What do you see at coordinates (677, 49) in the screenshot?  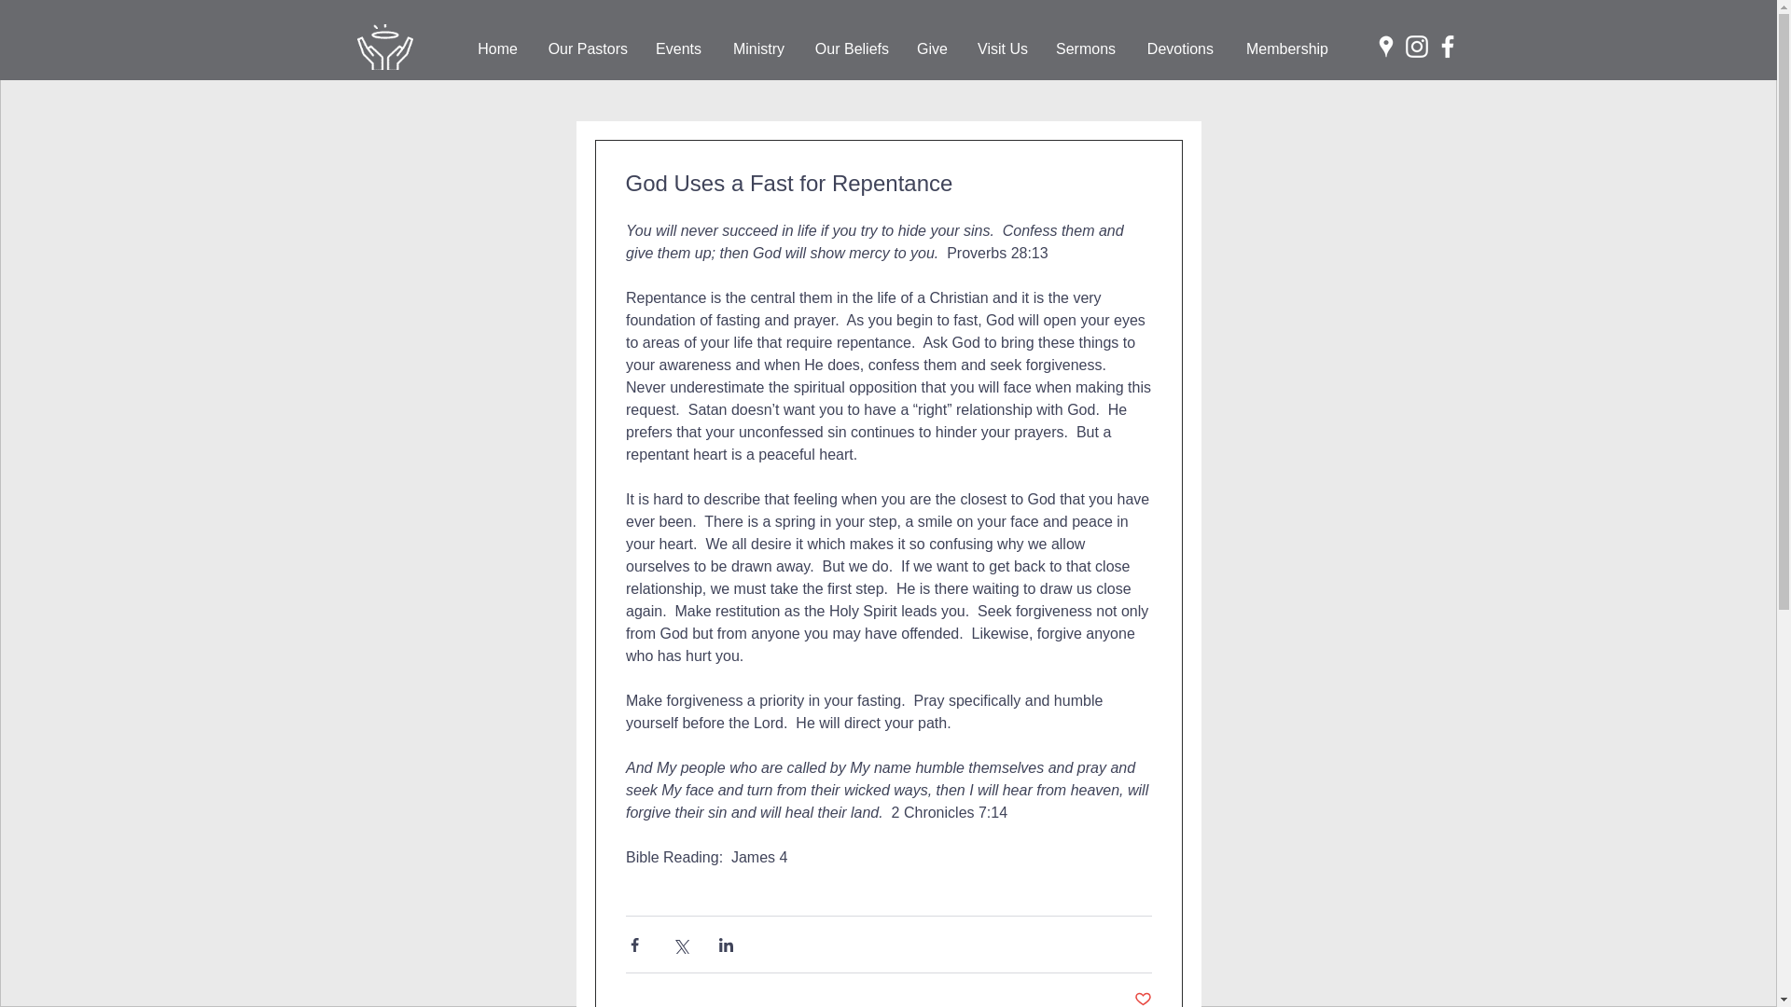 I see `Events` at bounding box center [677, 49].